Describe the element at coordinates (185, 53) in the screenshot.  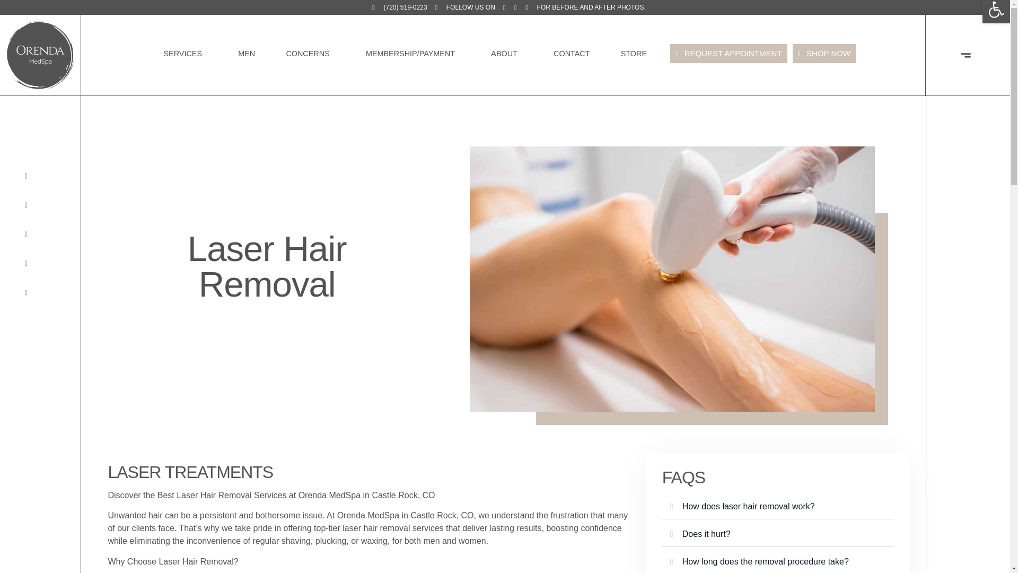
I see `Accessibility Tools` at that location.